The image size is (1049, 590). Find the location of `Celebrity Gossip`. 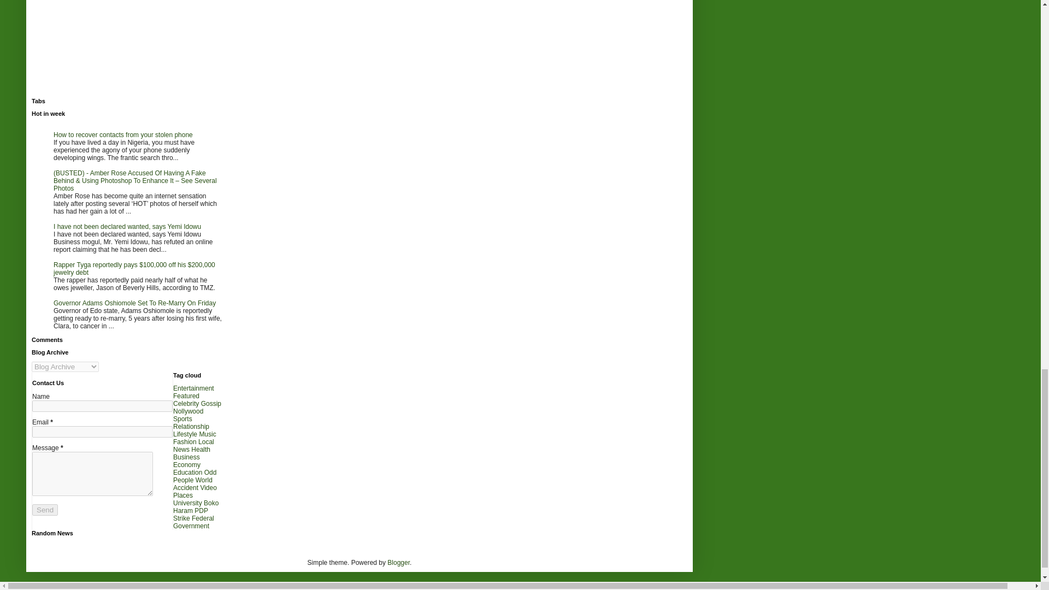

Celebrity Gossip is located at coordinates (197, 404).